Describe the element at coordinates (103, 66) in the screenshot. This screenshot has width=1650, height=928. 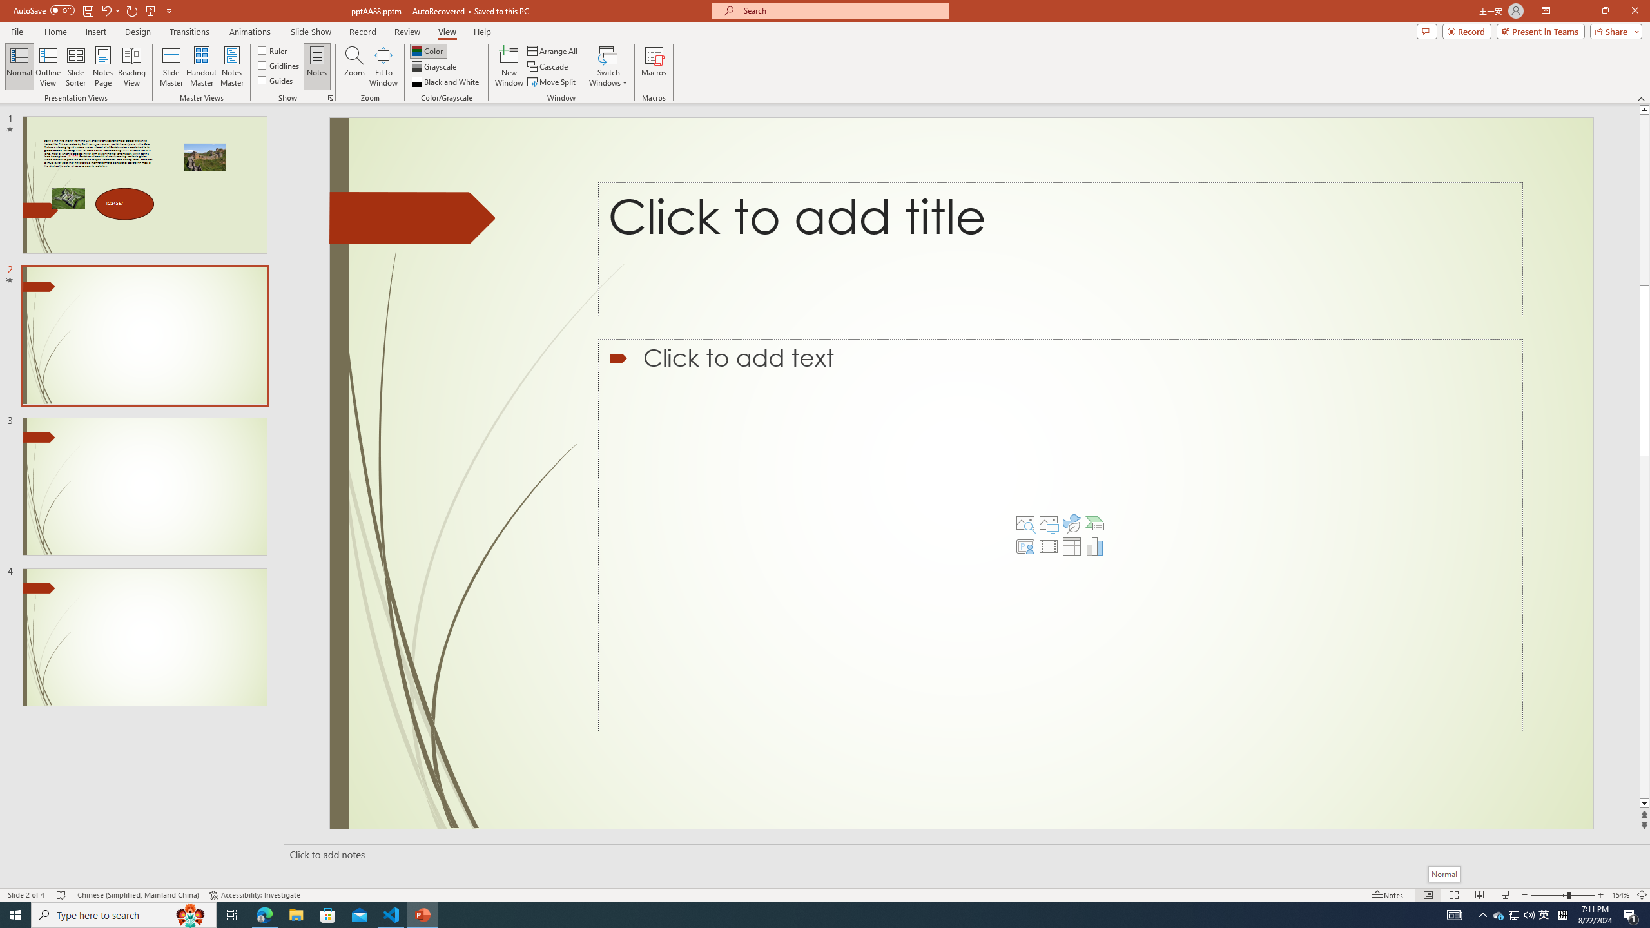
I see `Notes Page` at that location.